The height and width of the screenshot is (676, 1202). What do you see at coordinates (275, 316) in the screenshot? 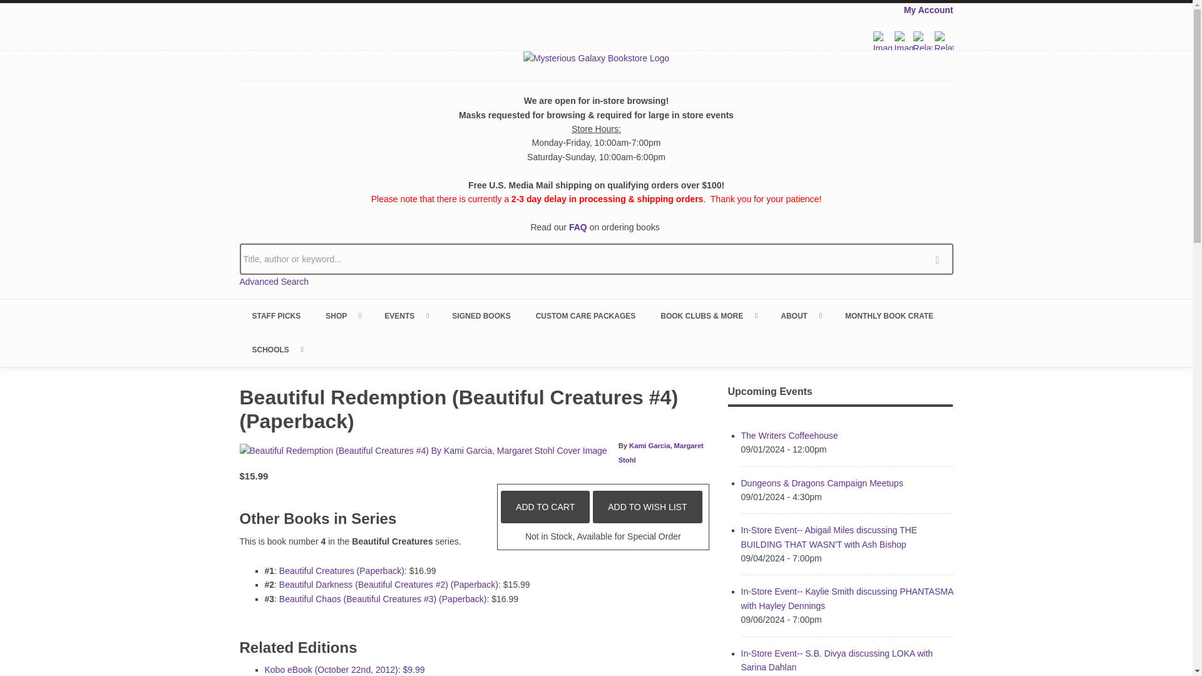
I see `STAFF PICKS` at bounding box center [275, 316].